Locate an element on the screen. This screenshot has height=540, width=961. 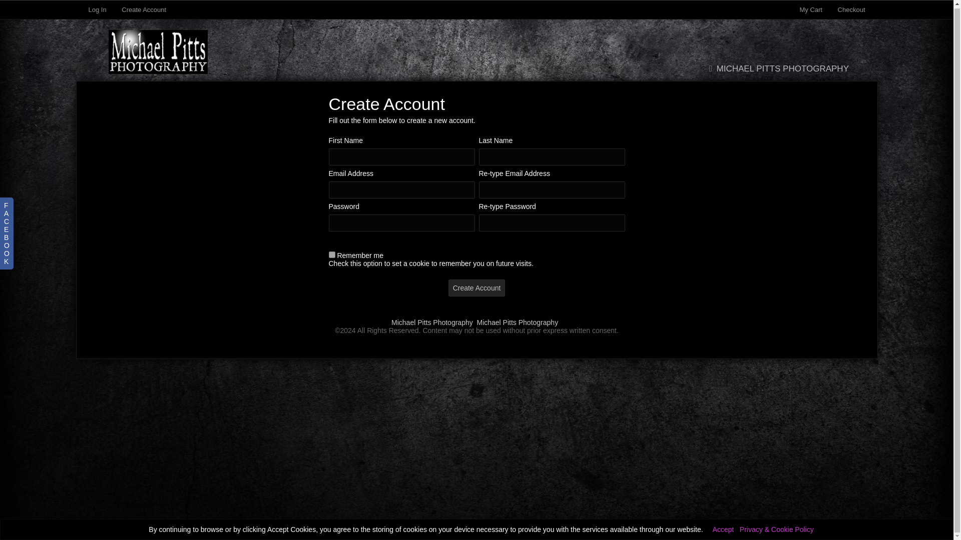
Create Account is located at coordinates (476, 288).